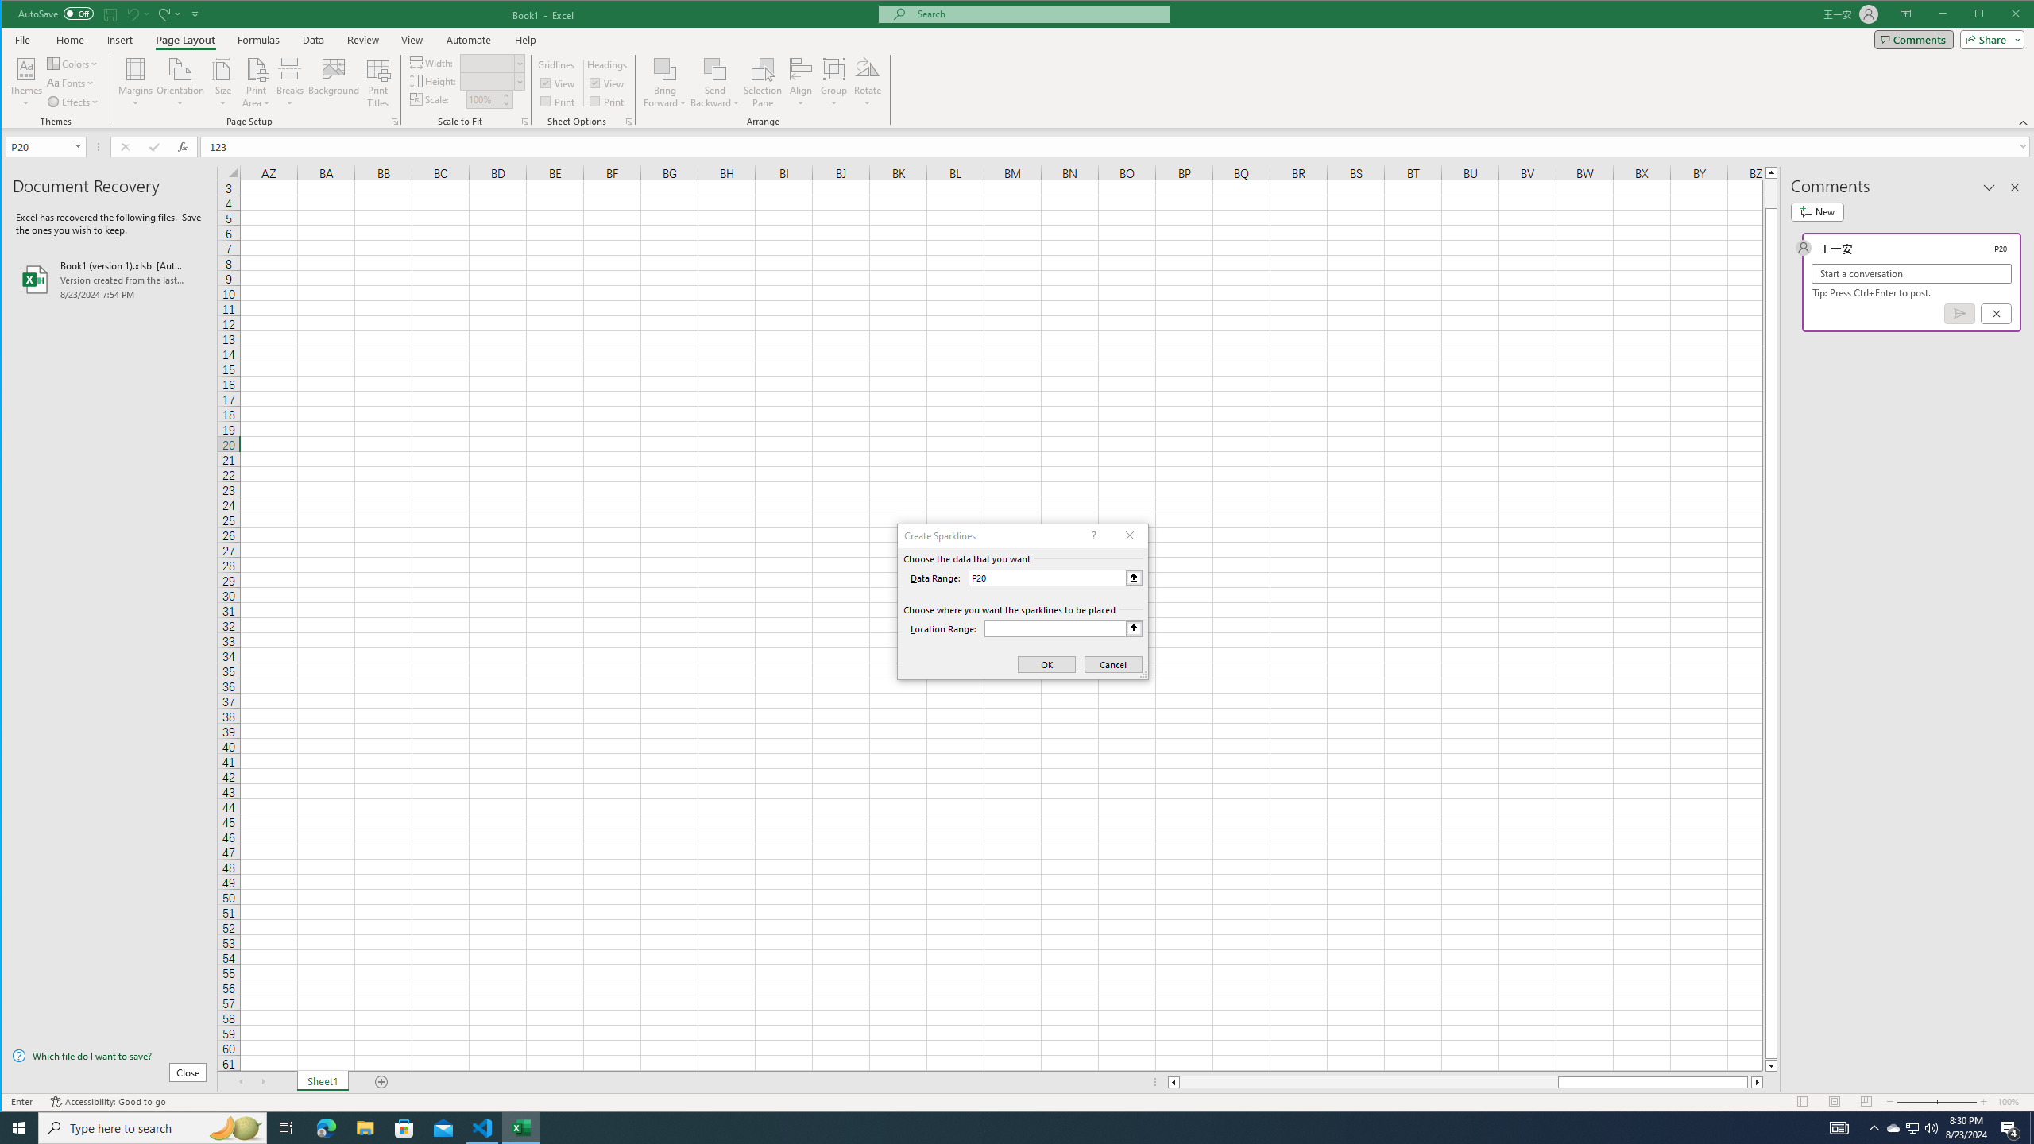  Describe the element at coordinates (74, 64) in the screenshot. I see `Colors` at that location.